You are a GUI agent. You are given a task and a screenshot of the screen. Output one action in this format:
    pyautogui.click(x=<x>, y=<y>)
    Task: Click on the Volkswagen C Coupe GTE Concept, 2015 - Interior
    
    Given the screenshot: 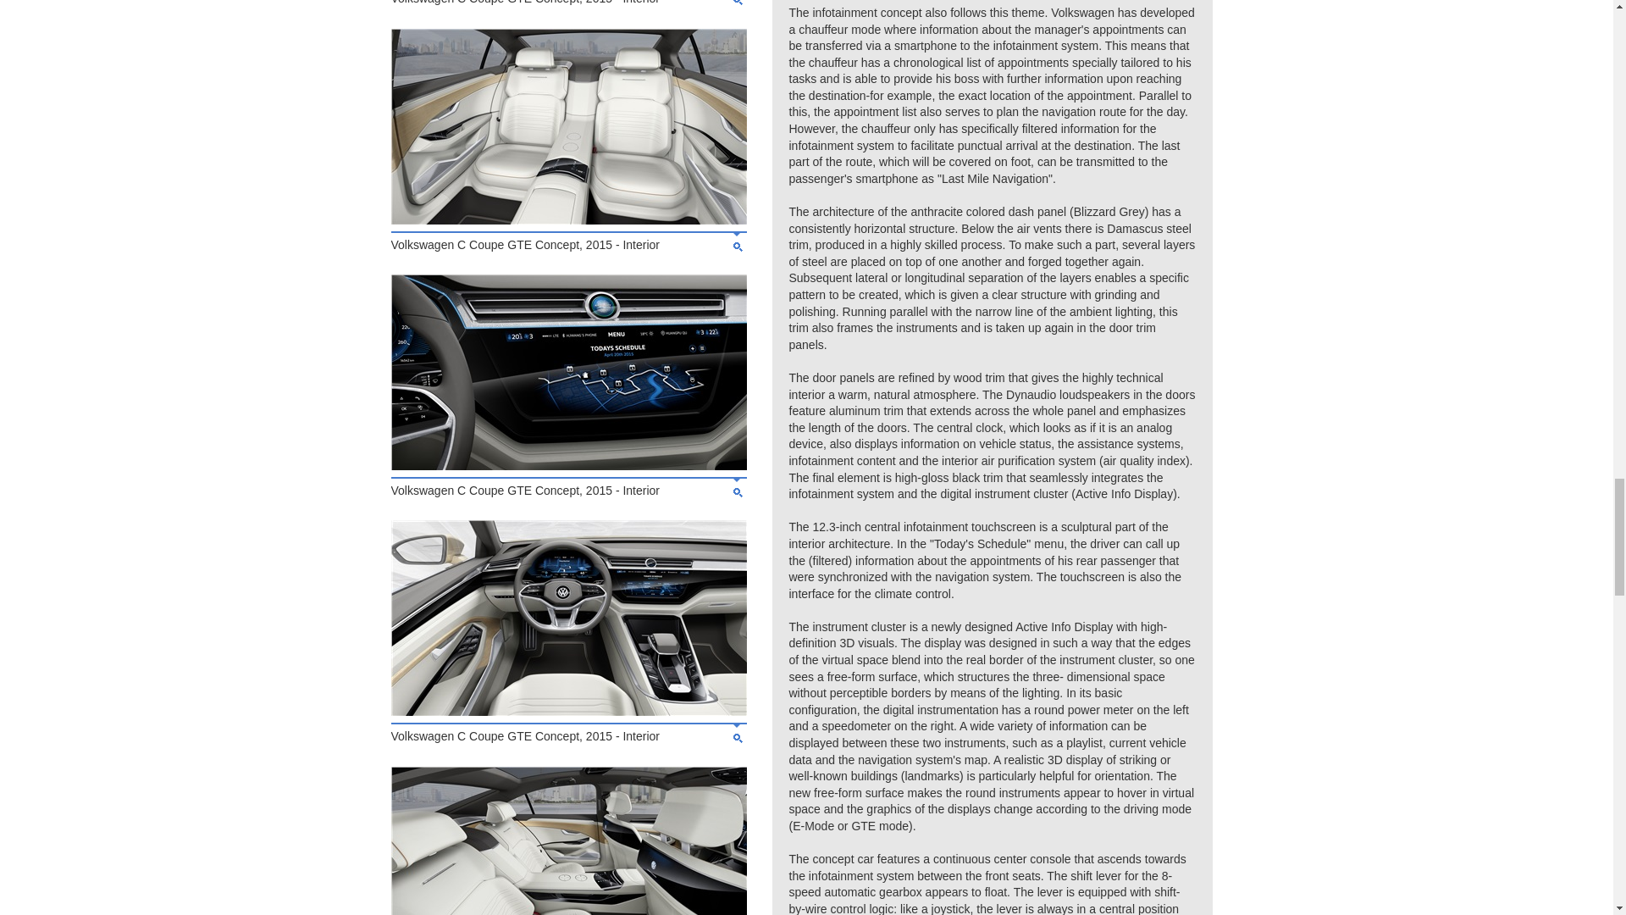 What is the action you would take?
    pyautogui.click(x=569, y=219)
    